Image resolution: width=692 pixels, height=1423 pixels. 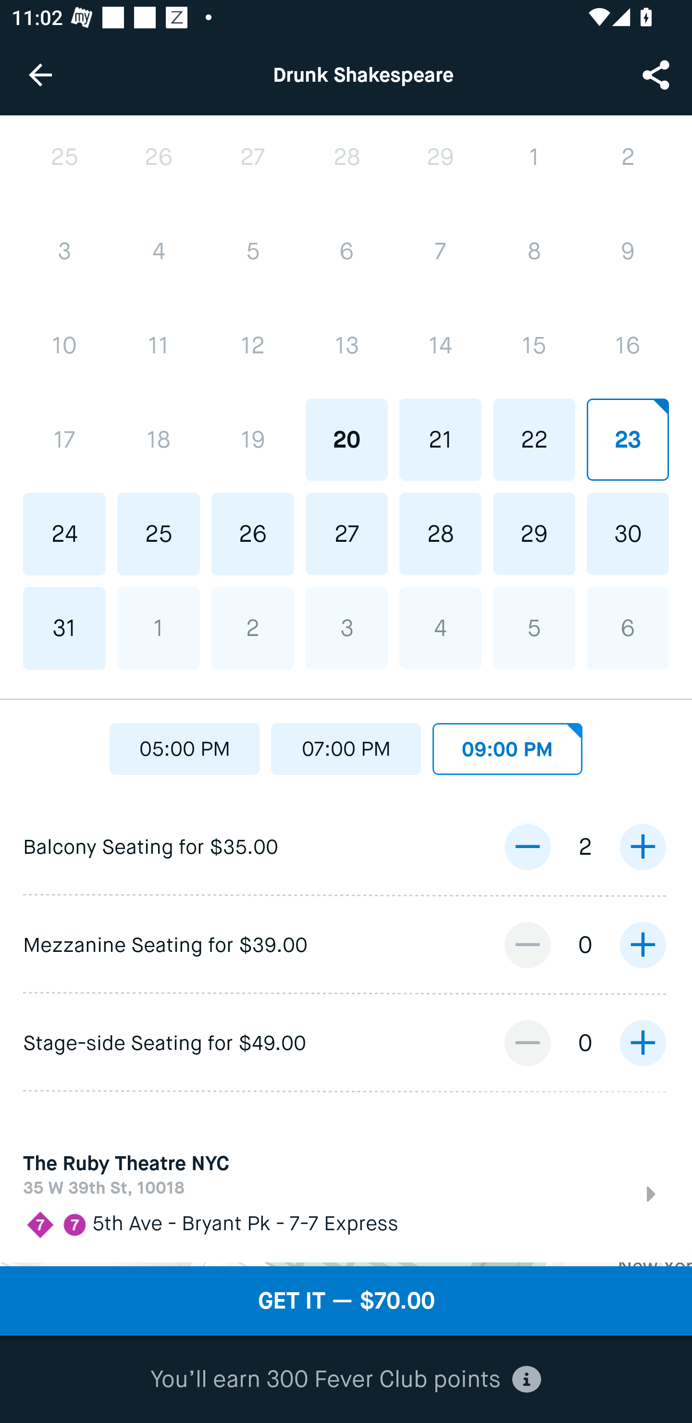 I want to click on decrease, so click(x=527, y=1043).